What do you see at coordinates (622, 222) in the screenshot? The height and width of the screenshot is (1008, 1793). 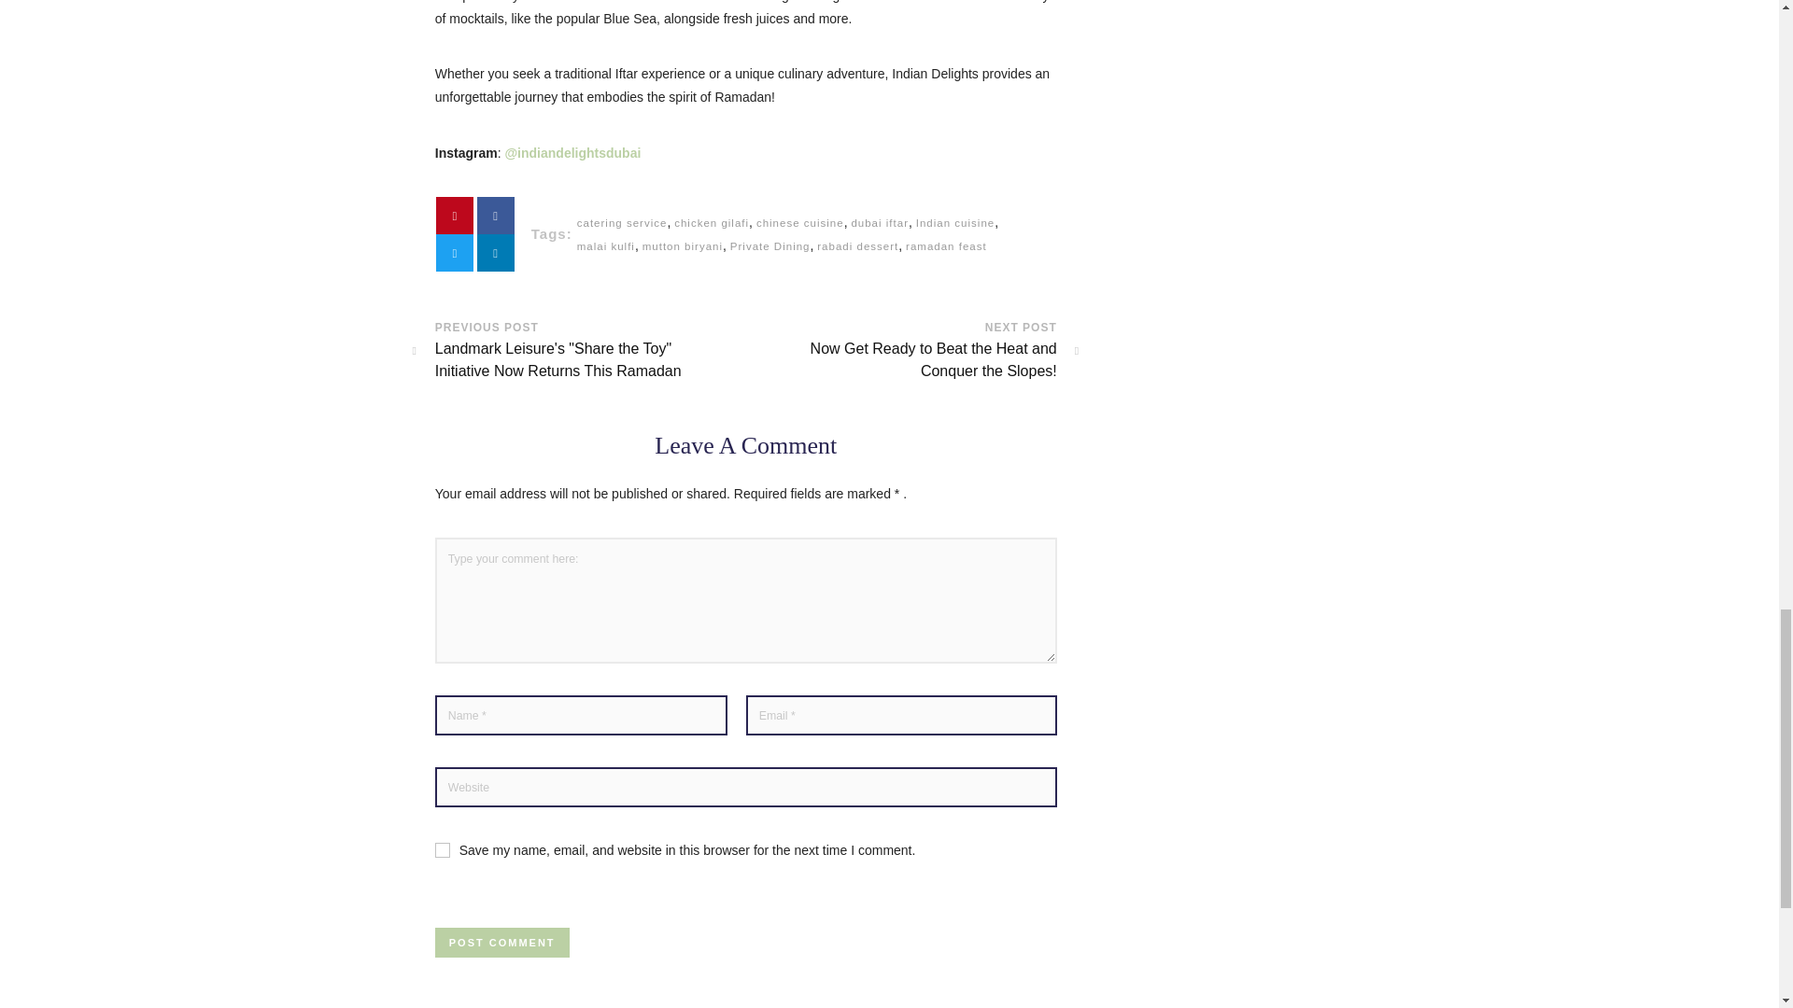 I see `catering service` at bounding box center [622, 222].